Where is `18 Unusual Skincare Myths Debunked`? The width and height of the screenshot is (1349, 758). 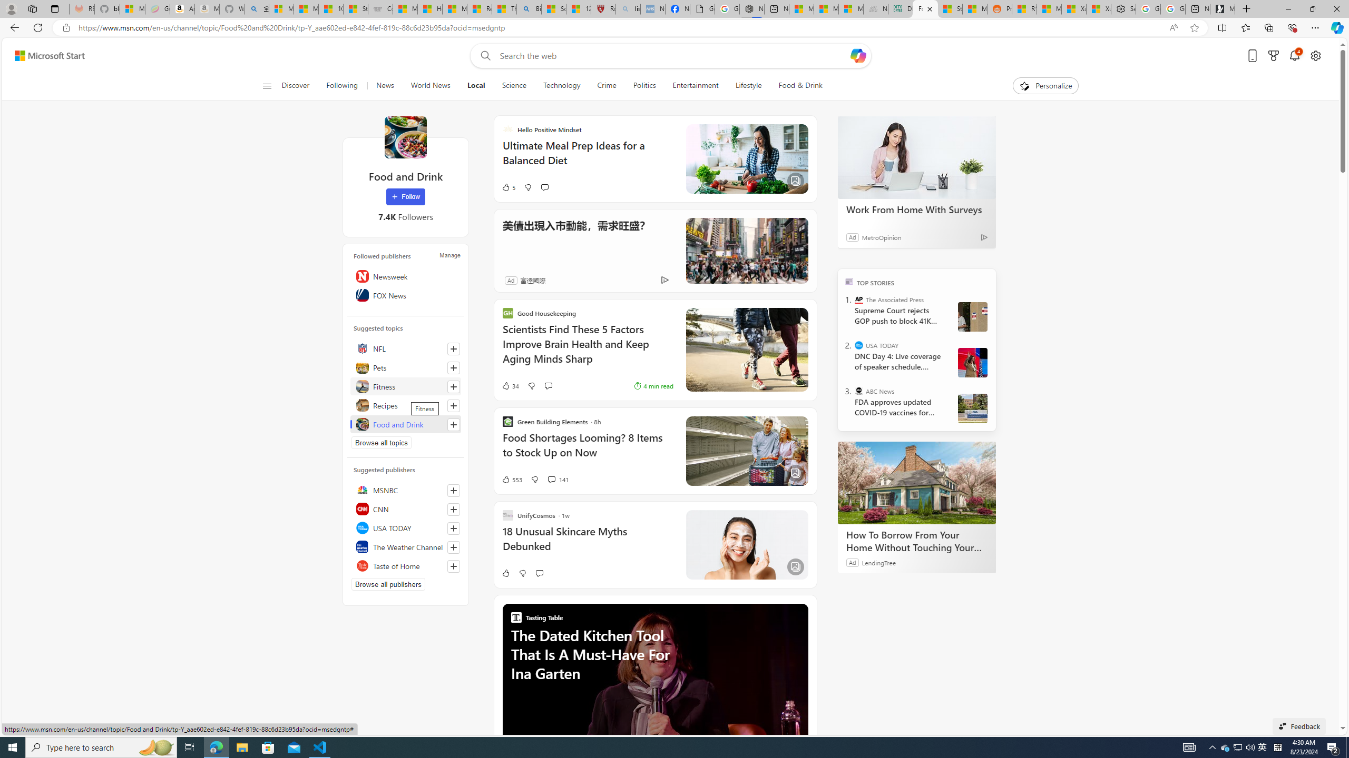 18 Unusual Skincare Myths Debunked is located at coordinates (587, 544).